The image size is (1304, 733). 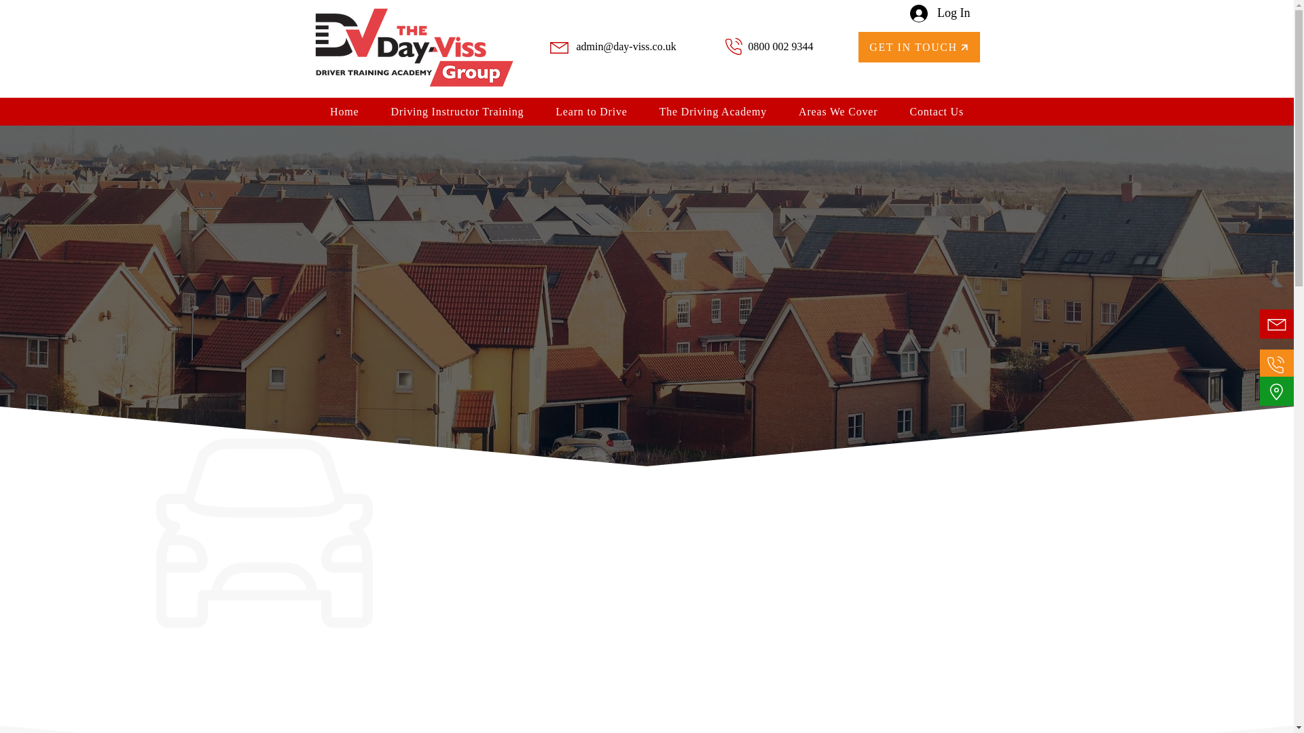 What do you see at coordinates (937, 111) in the screenshot?
I see `Contact Us` at bounding box center [937, 111].